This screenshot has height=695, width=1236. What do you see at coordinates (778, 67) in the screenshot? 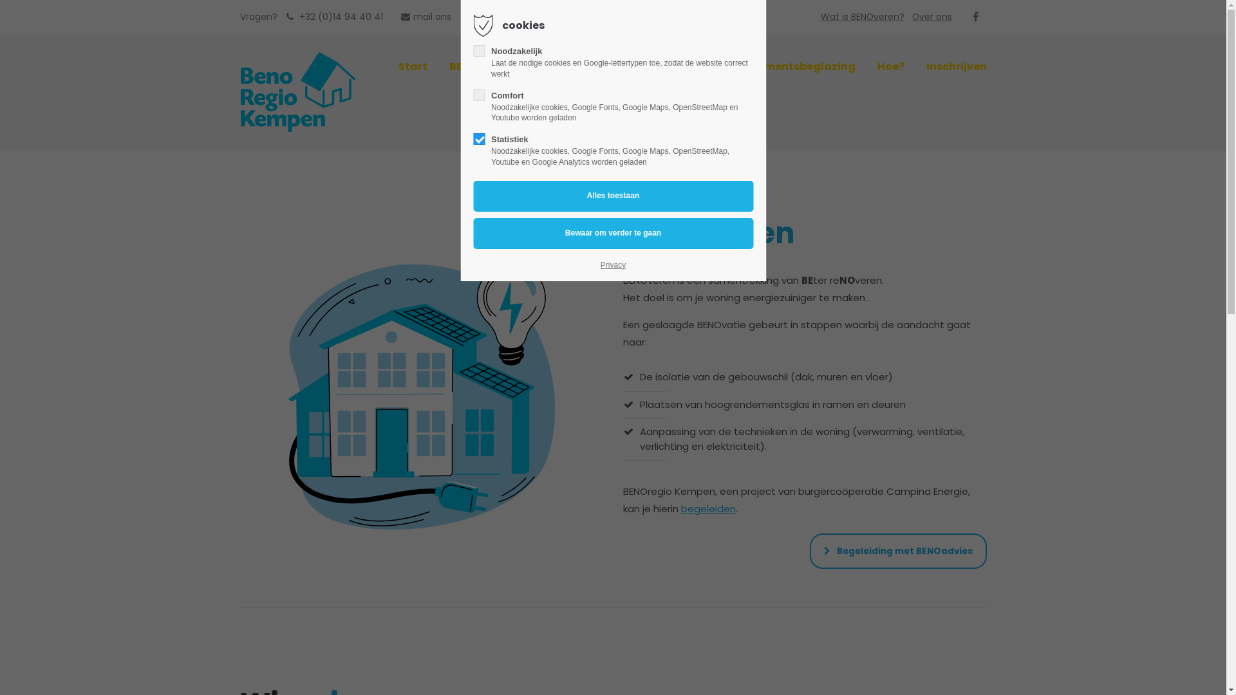
I see `Hoogrendementsbeglazing` at bounding box center [778, 67].